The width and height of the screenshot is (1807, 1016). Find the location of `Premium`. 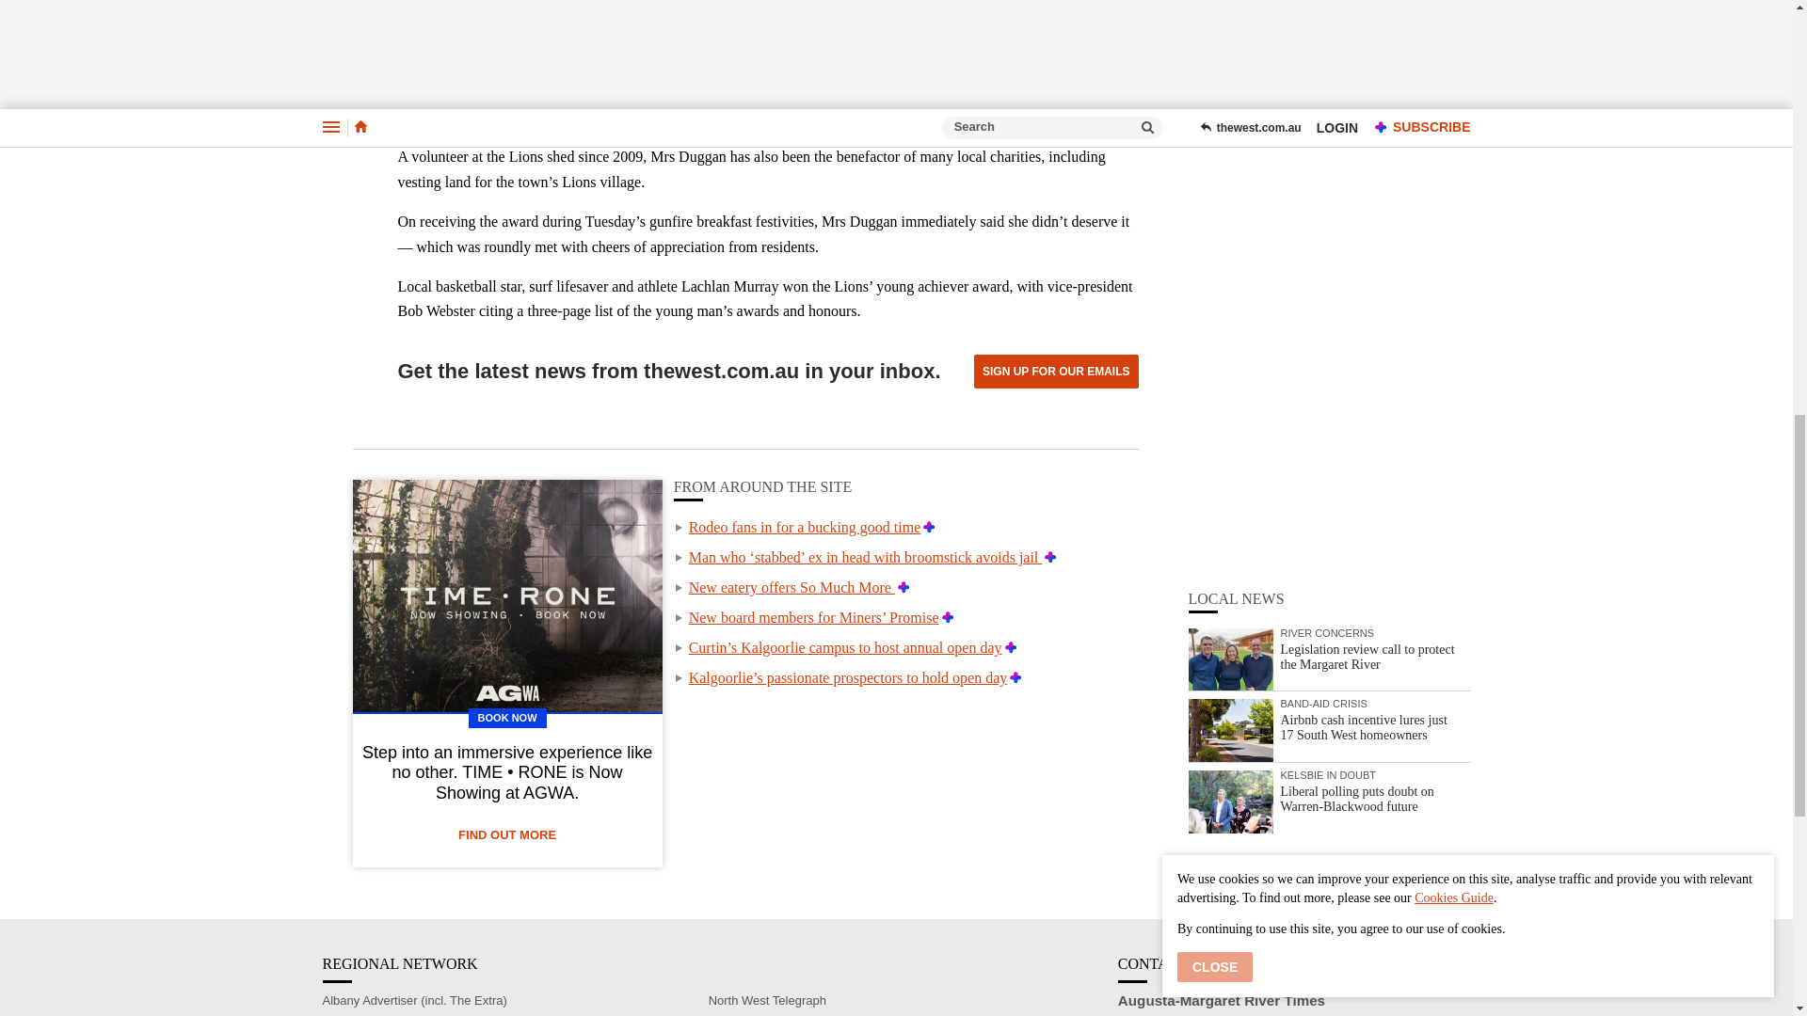

Premium is located at coordinates (930, 527).